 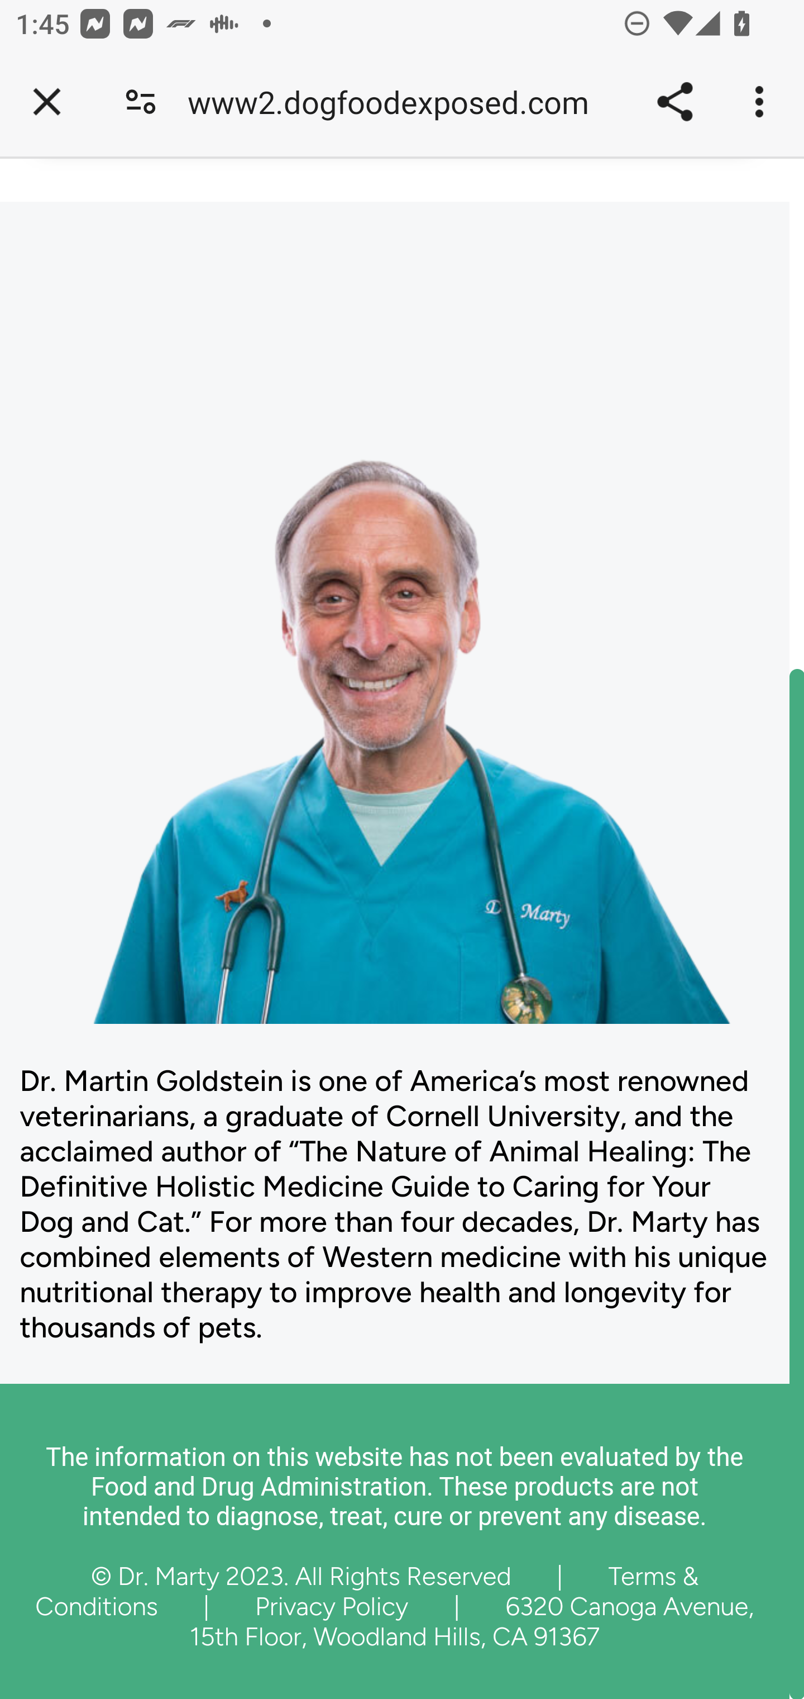 What do you see at coordinates (674, 102) in the screenshot?
I see `Share` at bounding box center [674, 102].